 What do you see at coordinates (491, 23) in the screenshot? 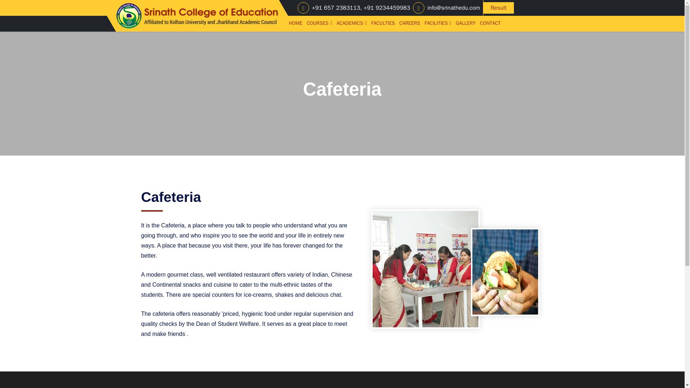
I see `CONTACT` at bounding box center [491, 23].